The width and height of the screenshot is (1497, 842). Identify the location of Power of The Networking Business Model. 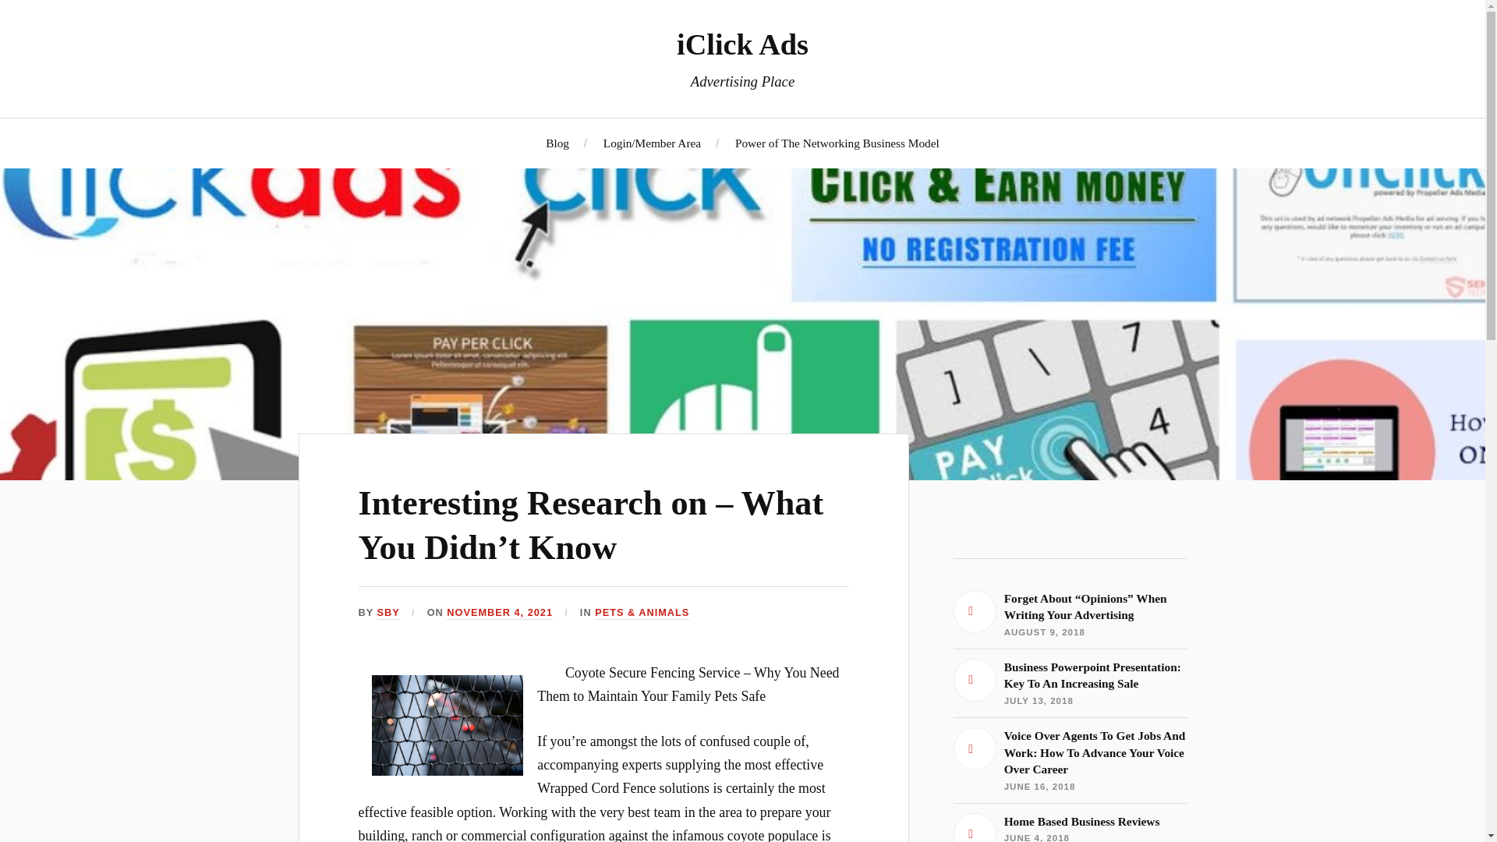
(837, 143).